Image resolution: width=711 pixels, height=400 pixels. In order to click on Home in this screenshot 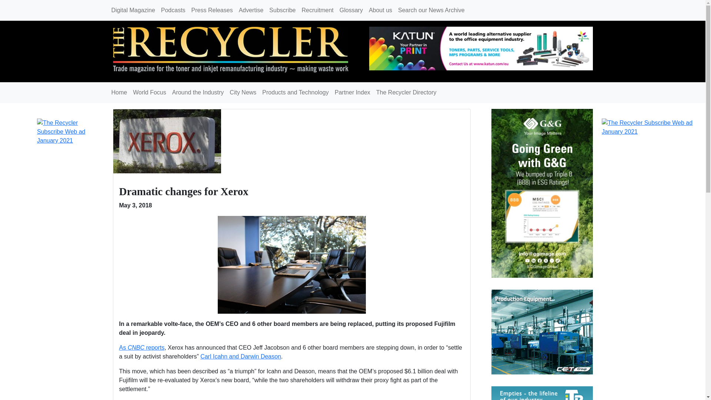, I will do `click(119, 93)`.